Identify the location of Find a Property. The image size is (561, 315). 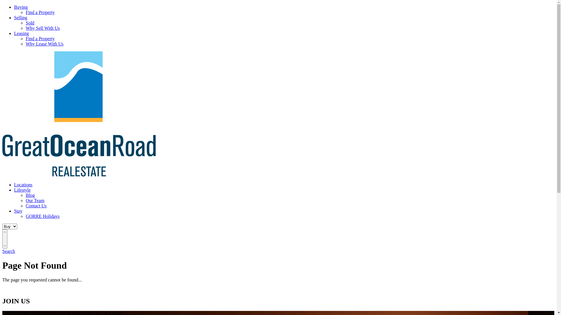
(40, 12).